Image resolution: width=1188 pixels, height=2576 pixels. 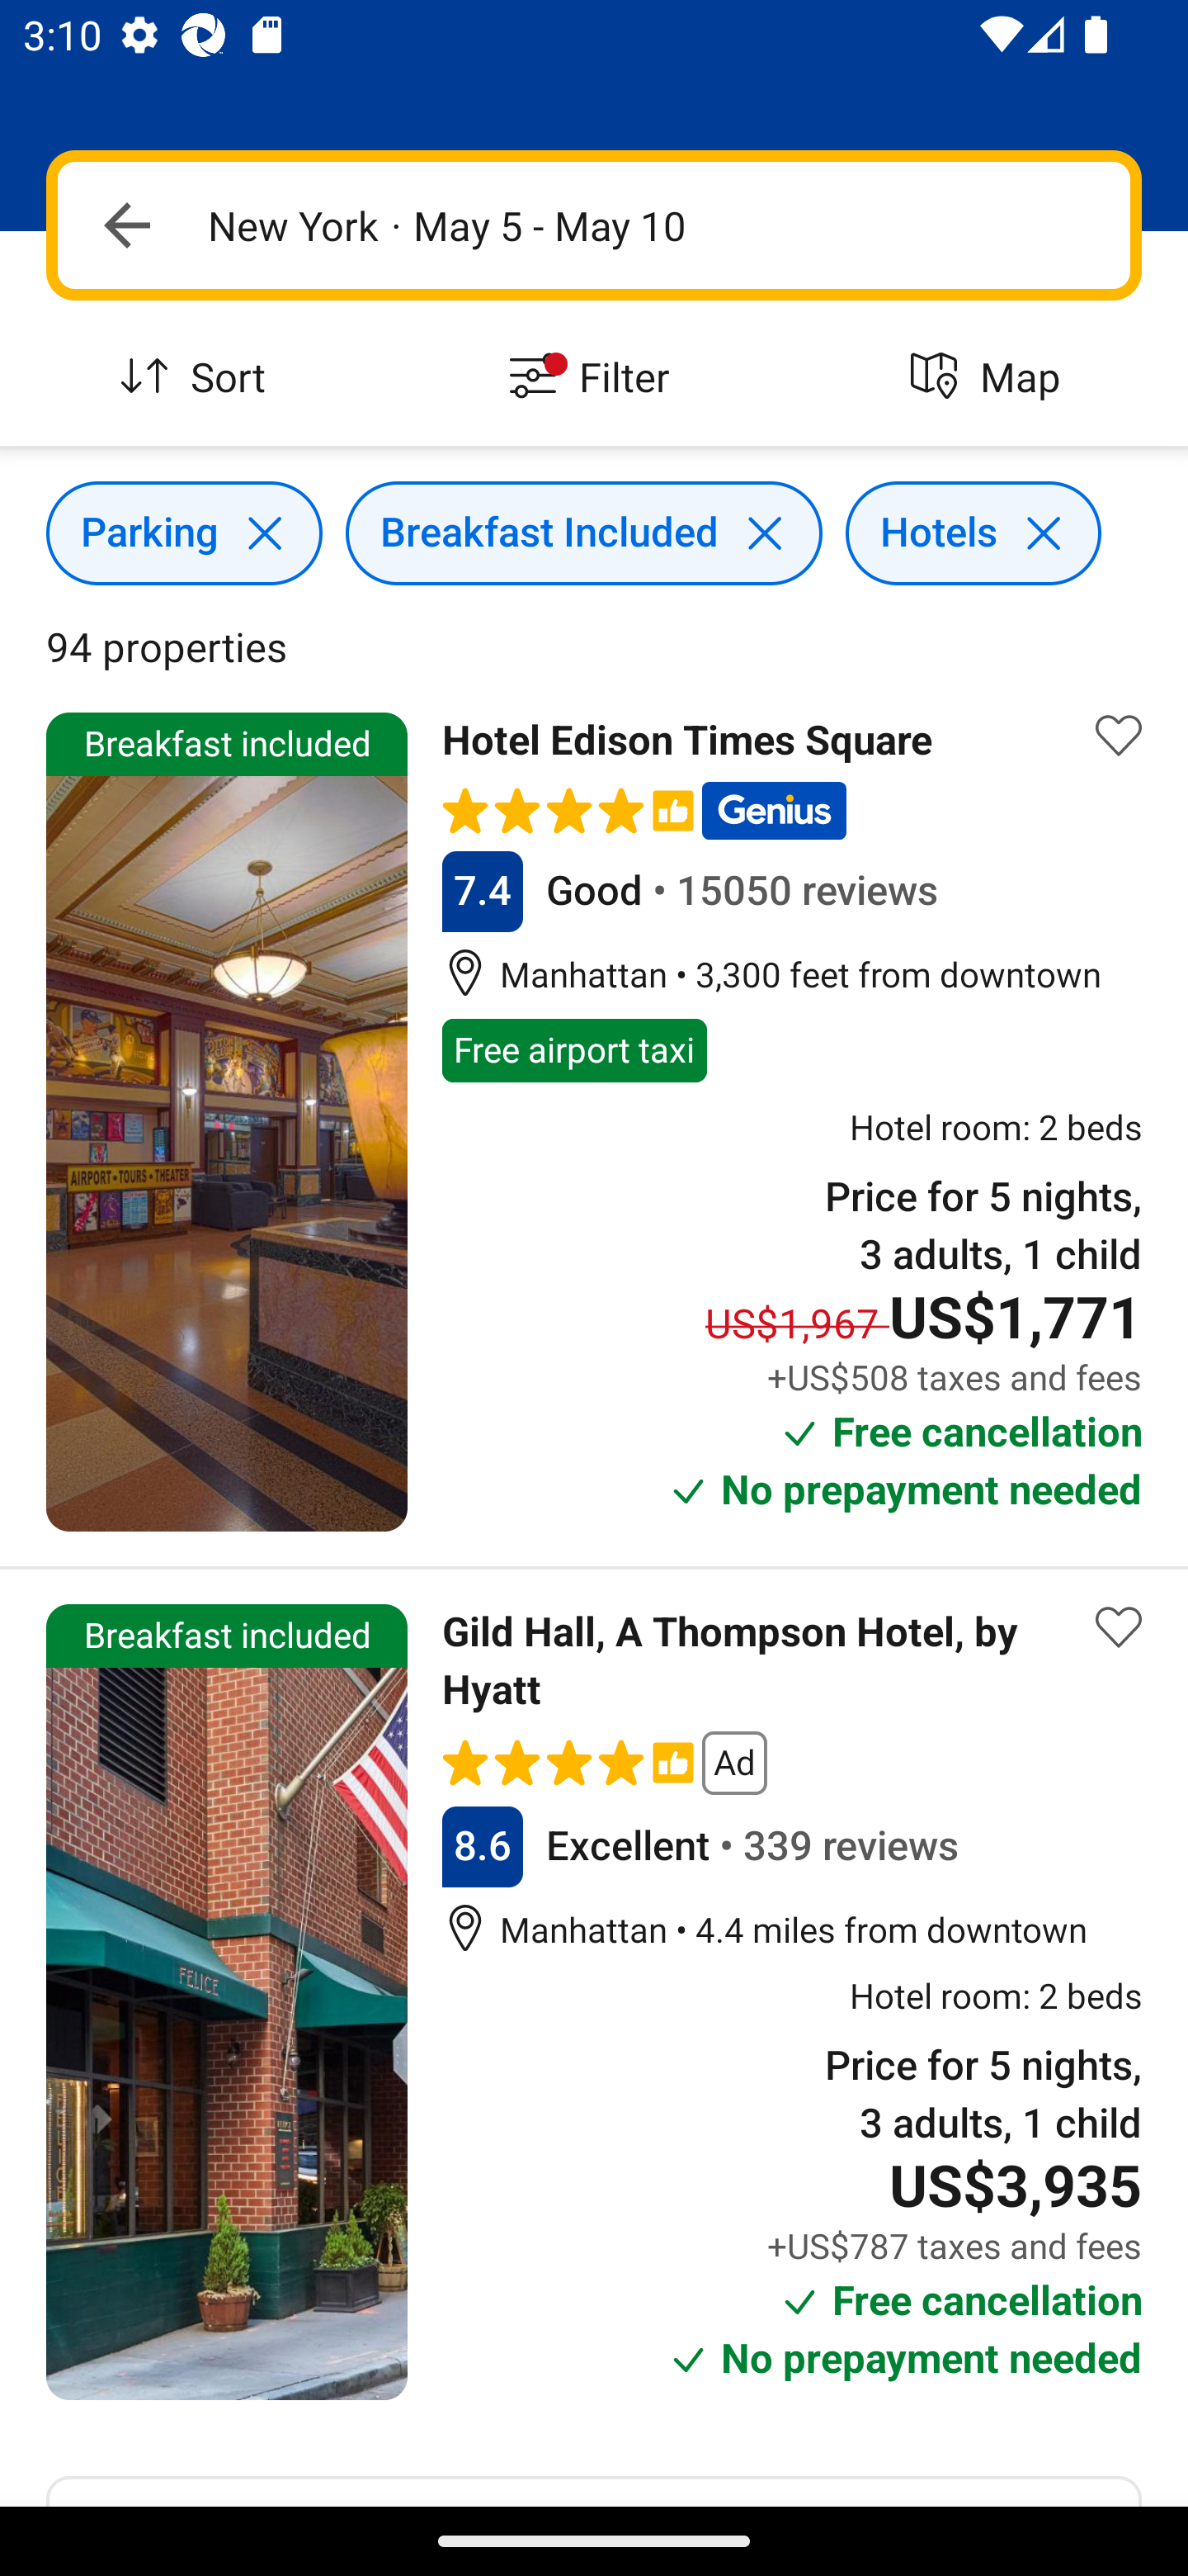 What do you see at coordinates (1119, 735) in the screenshot?
I see `Save property to list` at bounding box center [1119, 735].